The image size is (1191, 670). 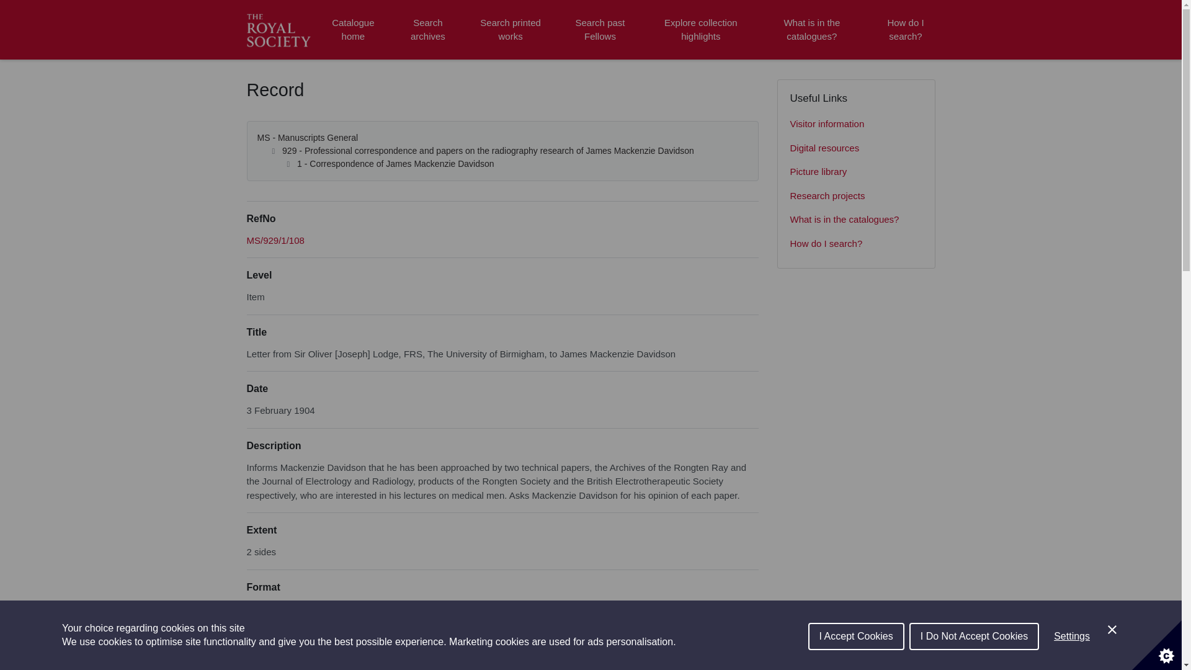 I want to click on What is in the catalogues?, so click(x=856, y=220).